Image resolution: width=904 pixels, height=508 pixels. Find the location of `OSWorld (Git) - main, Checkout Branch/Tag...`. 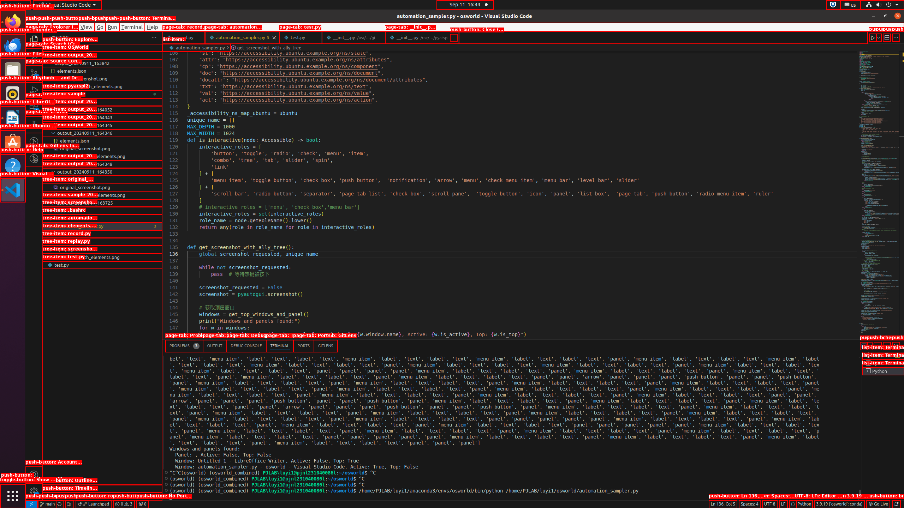

OSWorld (Git) - main, Checkout Branch/Tag... is located at coordinates (47, 504).